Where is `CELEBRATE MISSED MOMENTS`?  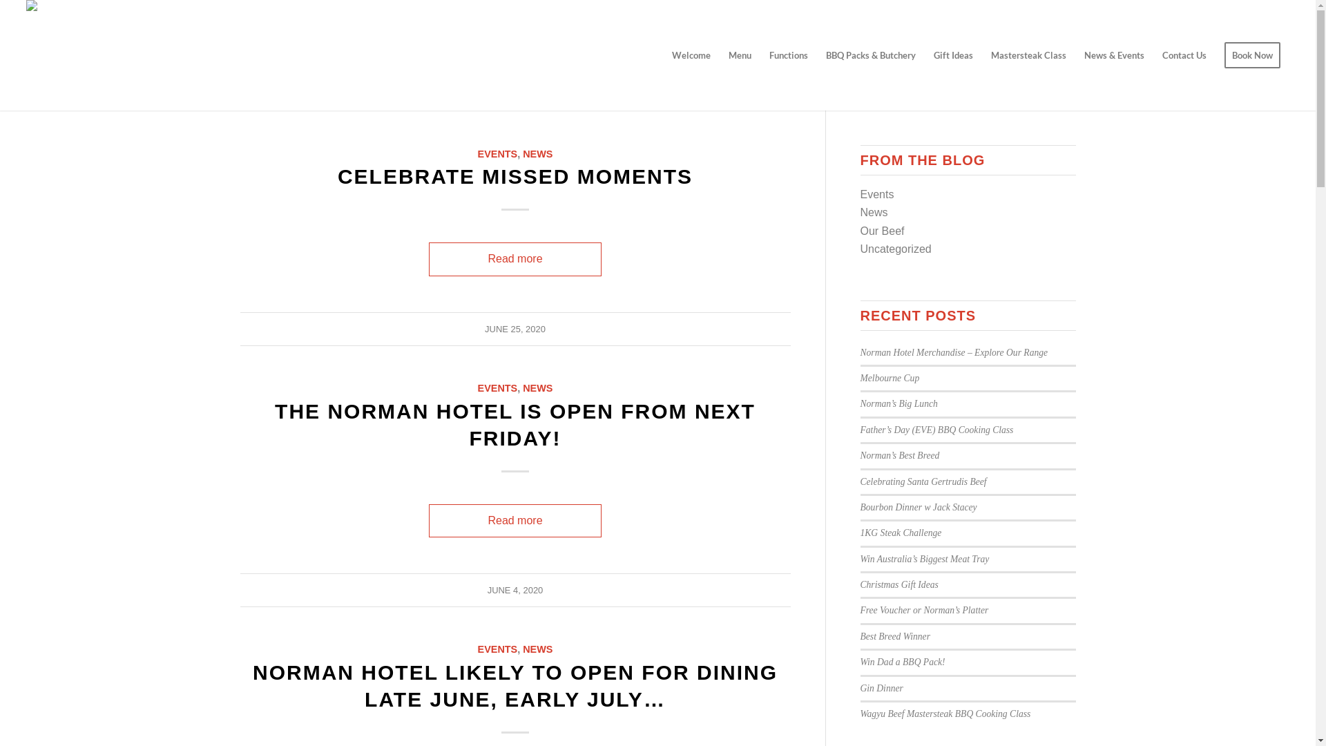 CELEBRATE MISSED MOMENTS is located at coordinates (515, 177).